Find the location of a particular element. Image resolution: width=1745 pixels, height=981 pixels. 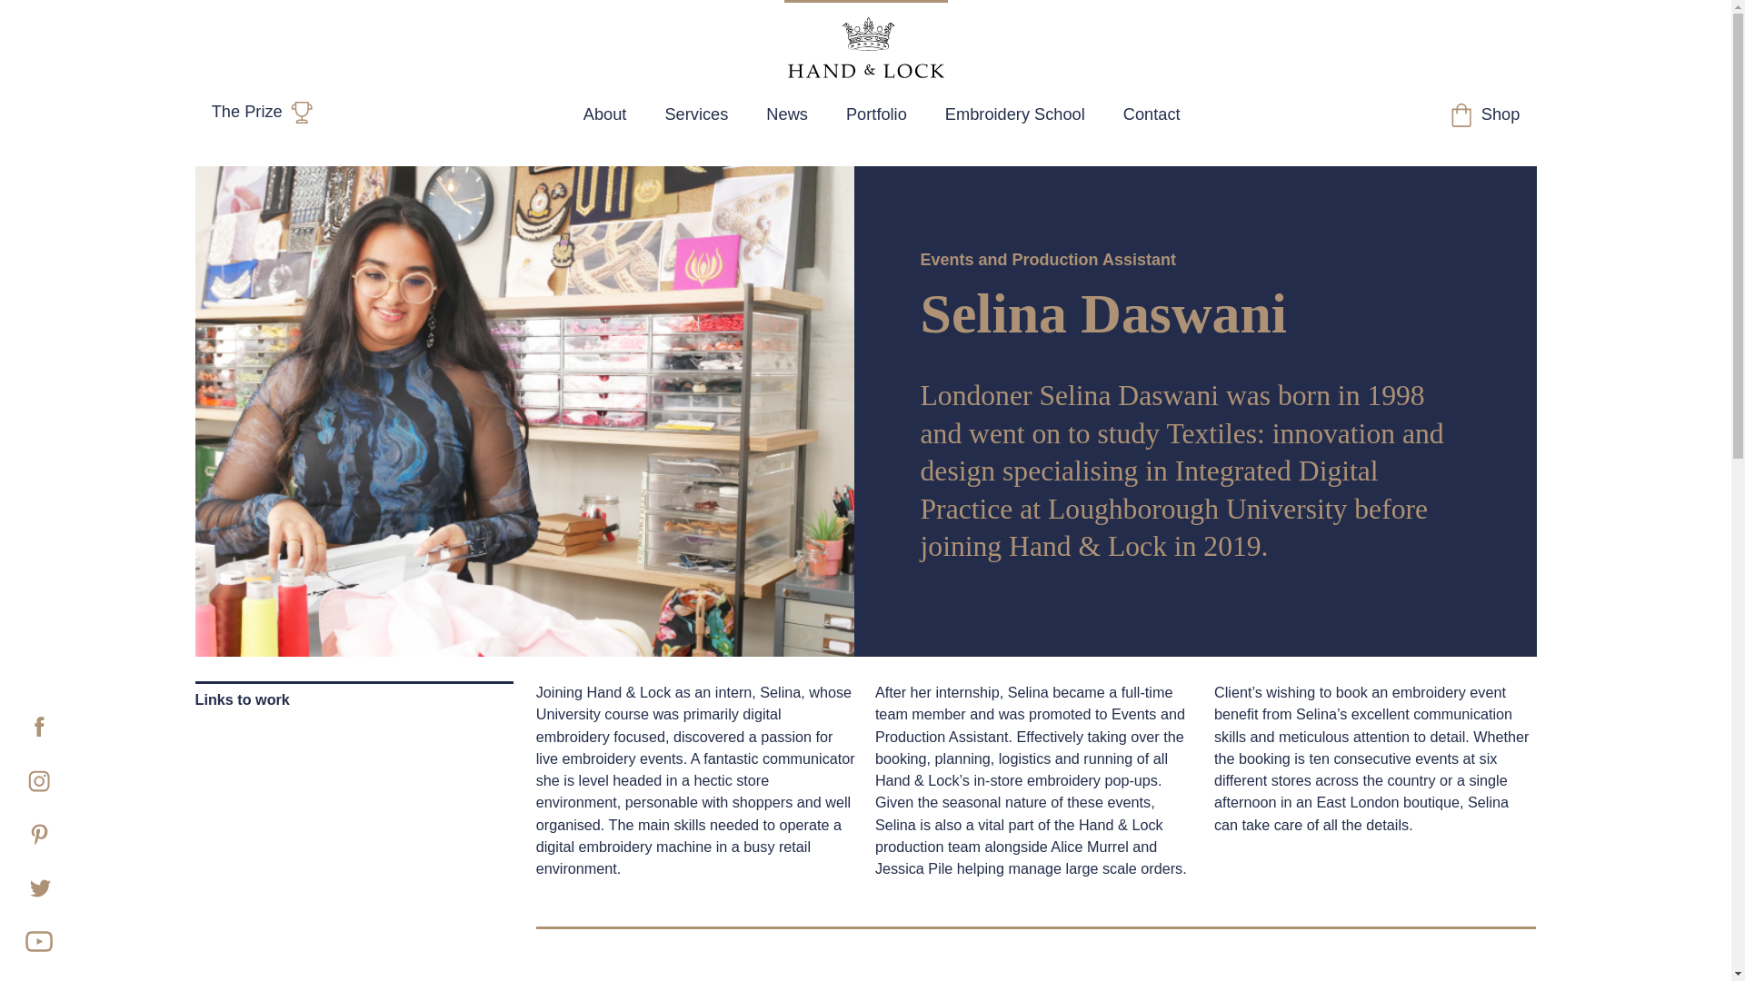

Pinterest is located at coordinates (32, 827).